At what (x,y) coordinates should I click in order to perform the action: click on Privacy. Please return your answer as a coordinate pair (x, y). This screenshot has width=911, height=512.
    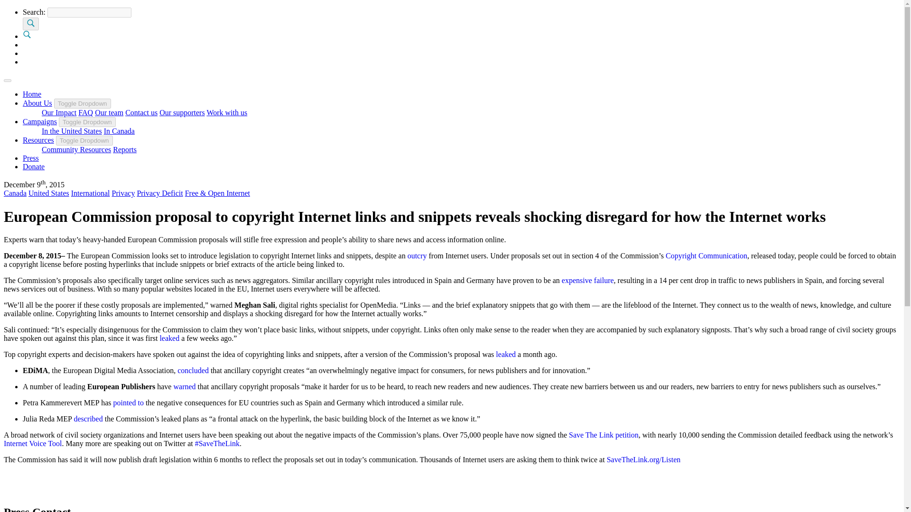
    Looking at the image, I should click on (123, 192).